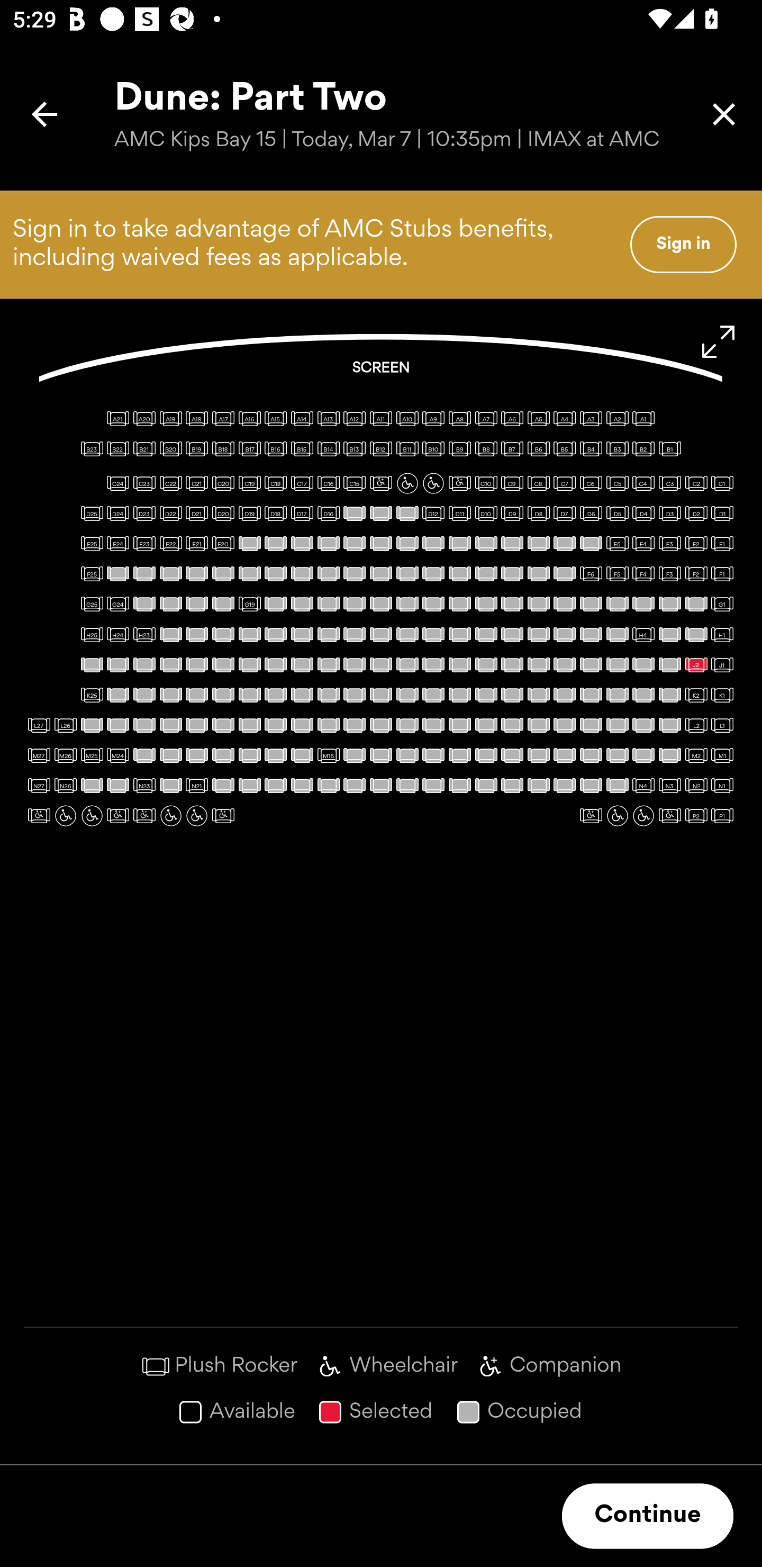 The width and height of the screenshot is (762, 1567). What do you see at coordinates (433, 419) in the screenshot?
I see `A9, Regular seat, available` at bounding box center [433, 419].